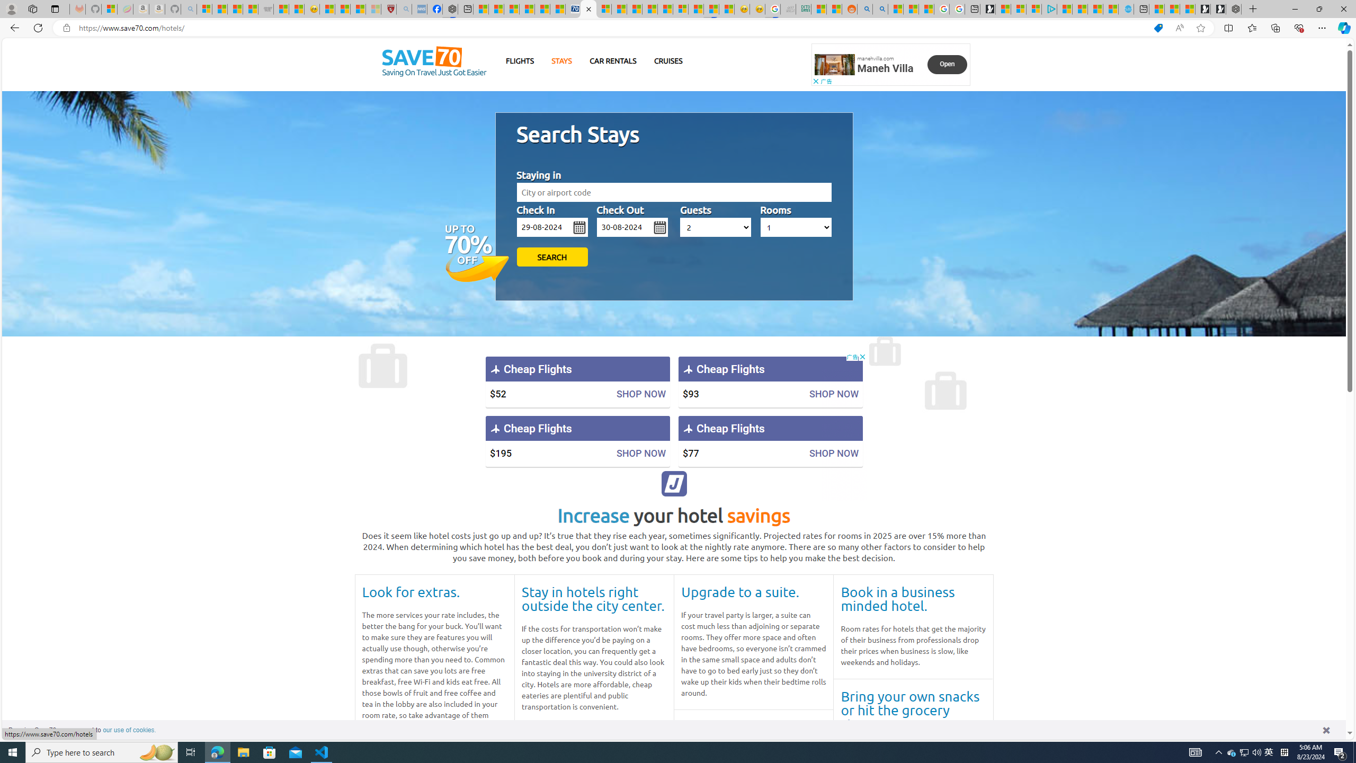 The image size is (1356, 763). What do you see at coordinates (561, 61) in the screenshot?
I see `STAYS` at bounding box center [561, 61].